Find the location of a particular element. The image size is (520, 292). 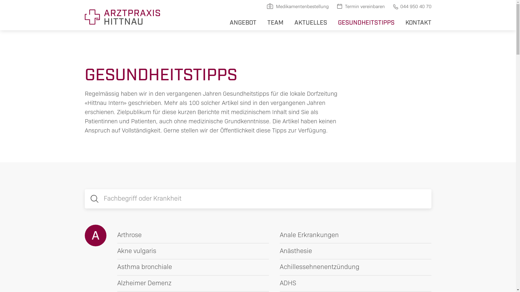

Asthma bronchiale is located at coordinates (193, 267).